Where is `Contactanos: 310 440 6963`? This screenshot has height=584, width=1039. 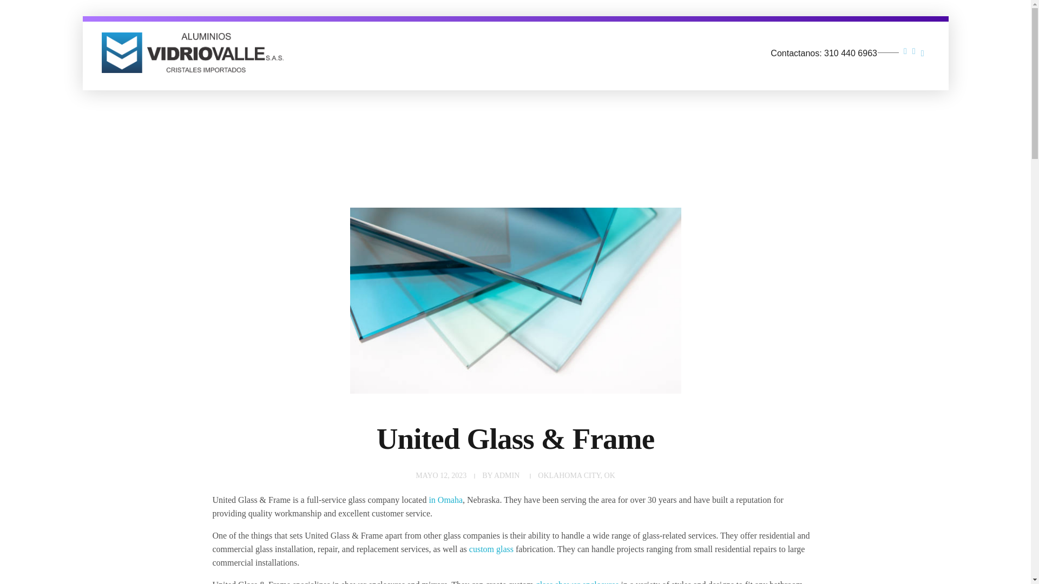
Contactanos: 310 440 6963 is located at coordinates (836, 48).